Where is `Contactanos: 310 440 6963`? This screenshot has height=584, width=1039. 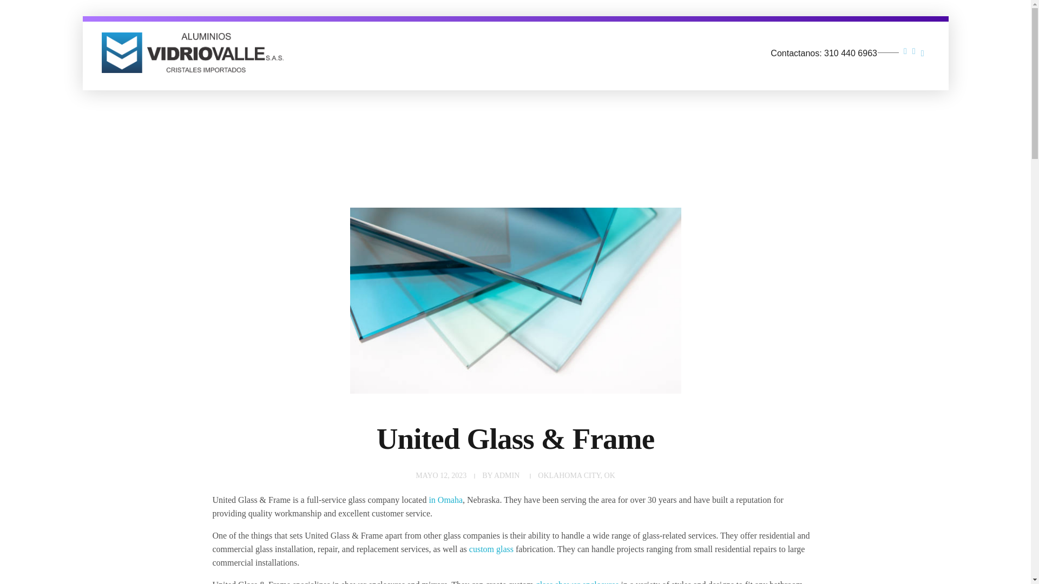
Contactanos: 310 440 6963 is located at coordinates (836, 48).